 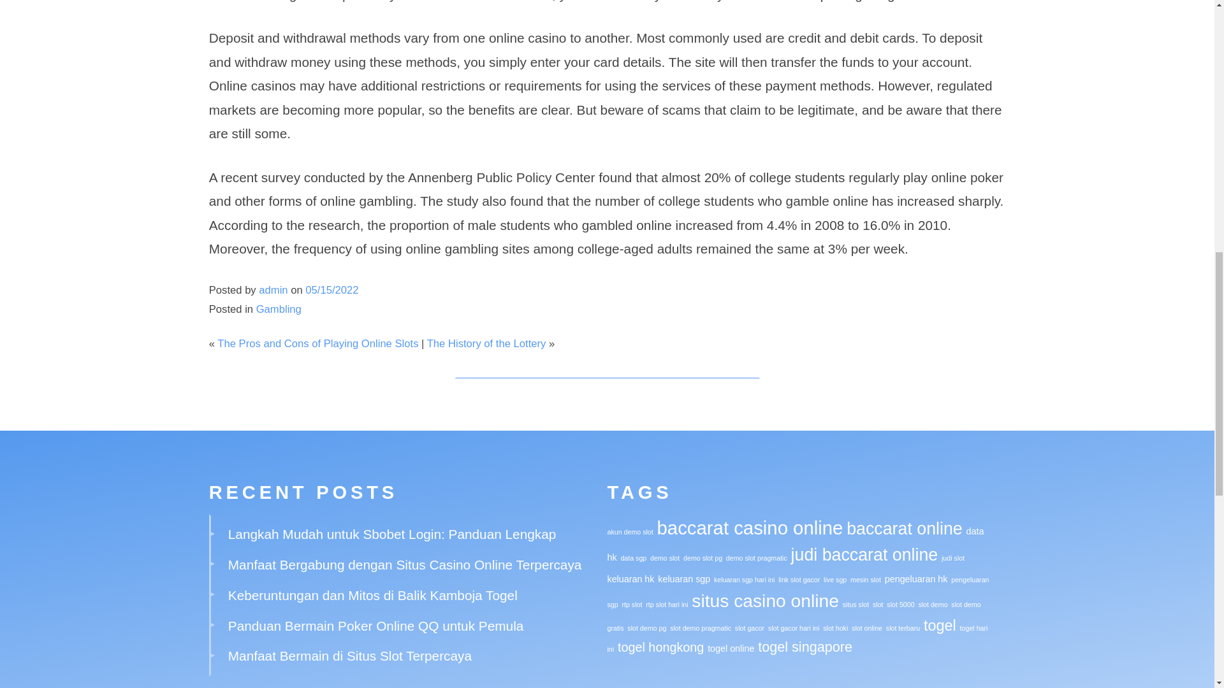 What do you see at coordinates (372, 595) in the screenshot?
I see `Keberuntungan dan Mitos di Balik Kamboja Togel` at bounding box center [372, 595].